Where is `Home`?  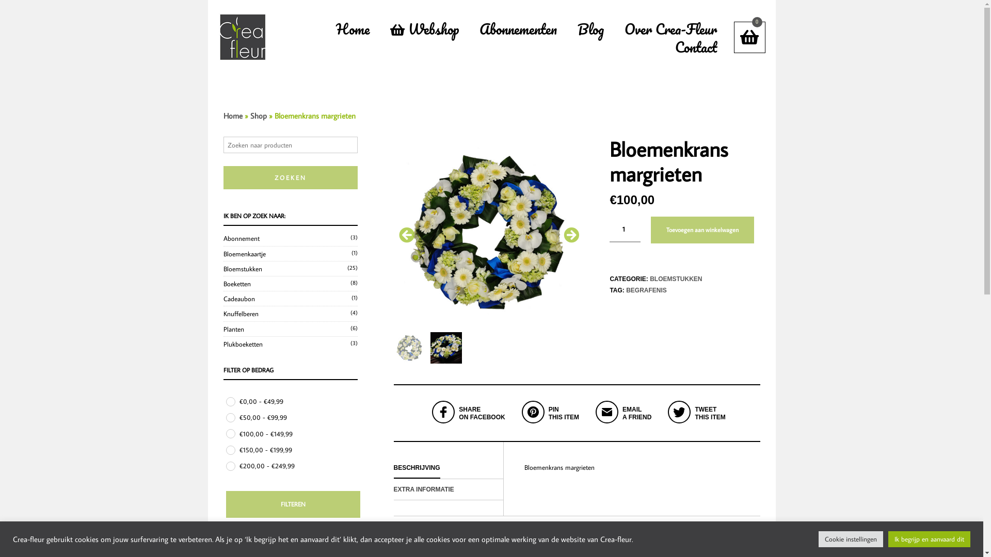
Home is located at coordinates (352, 29).